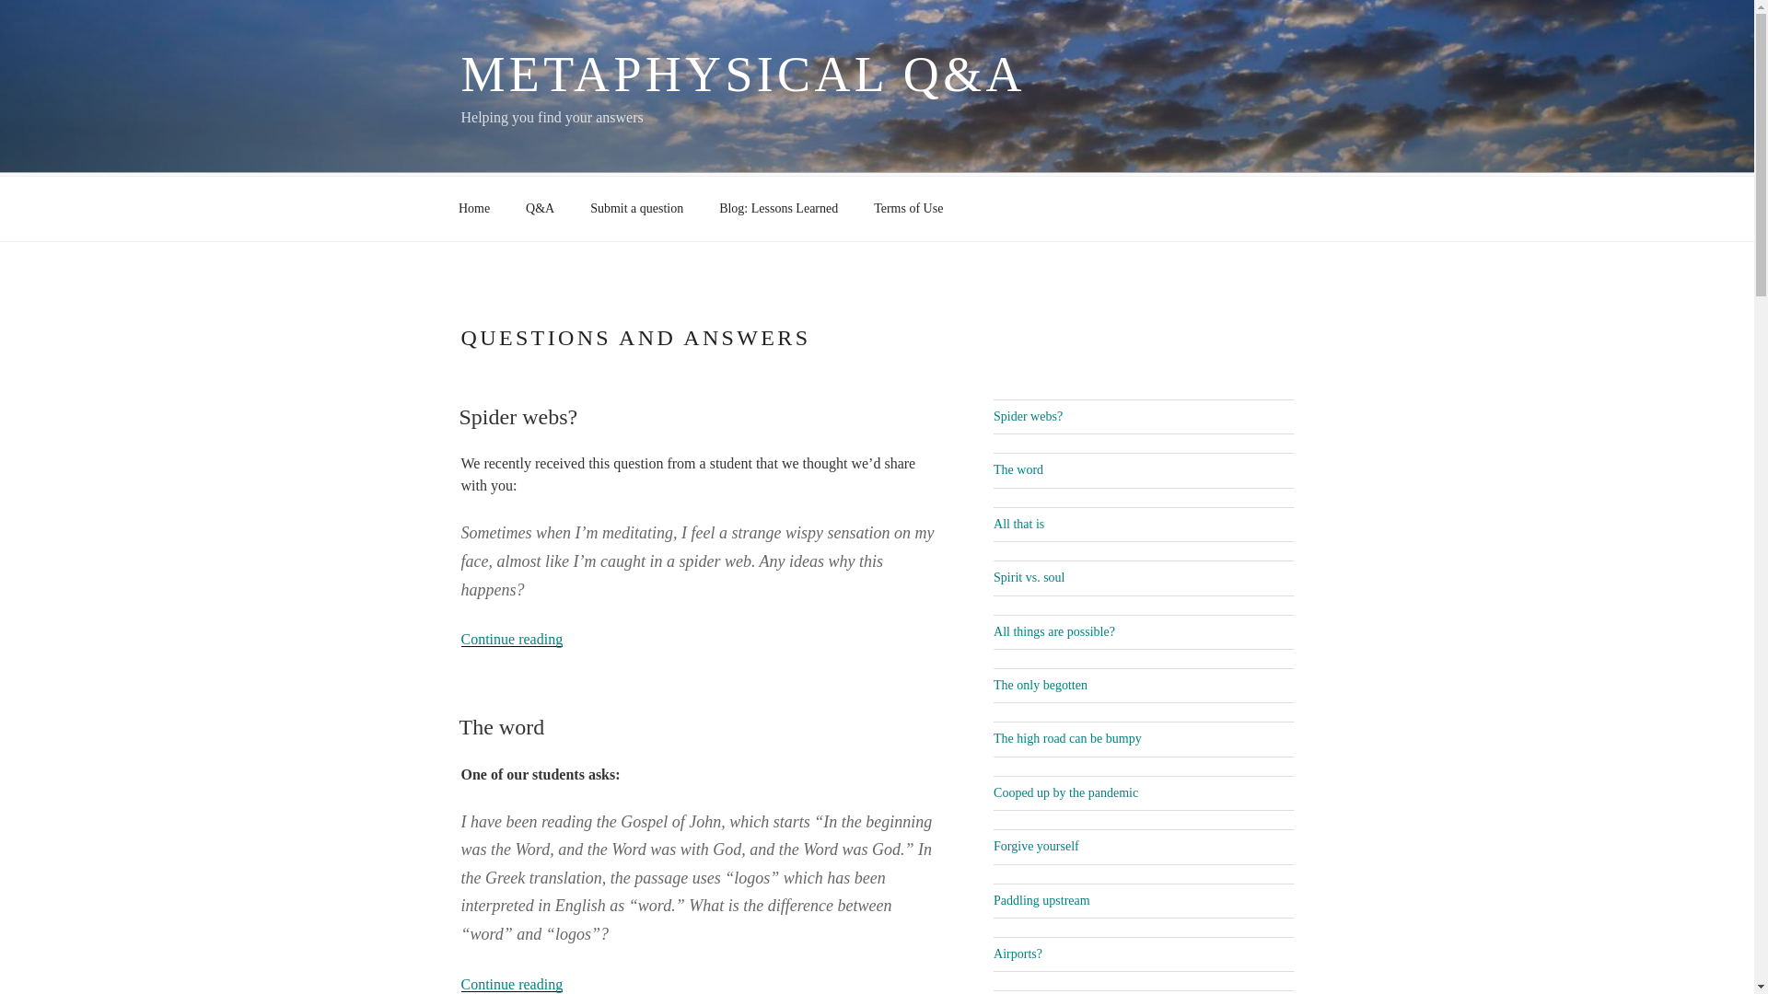  I want to click on Spider webs?, so click(1028, 416).